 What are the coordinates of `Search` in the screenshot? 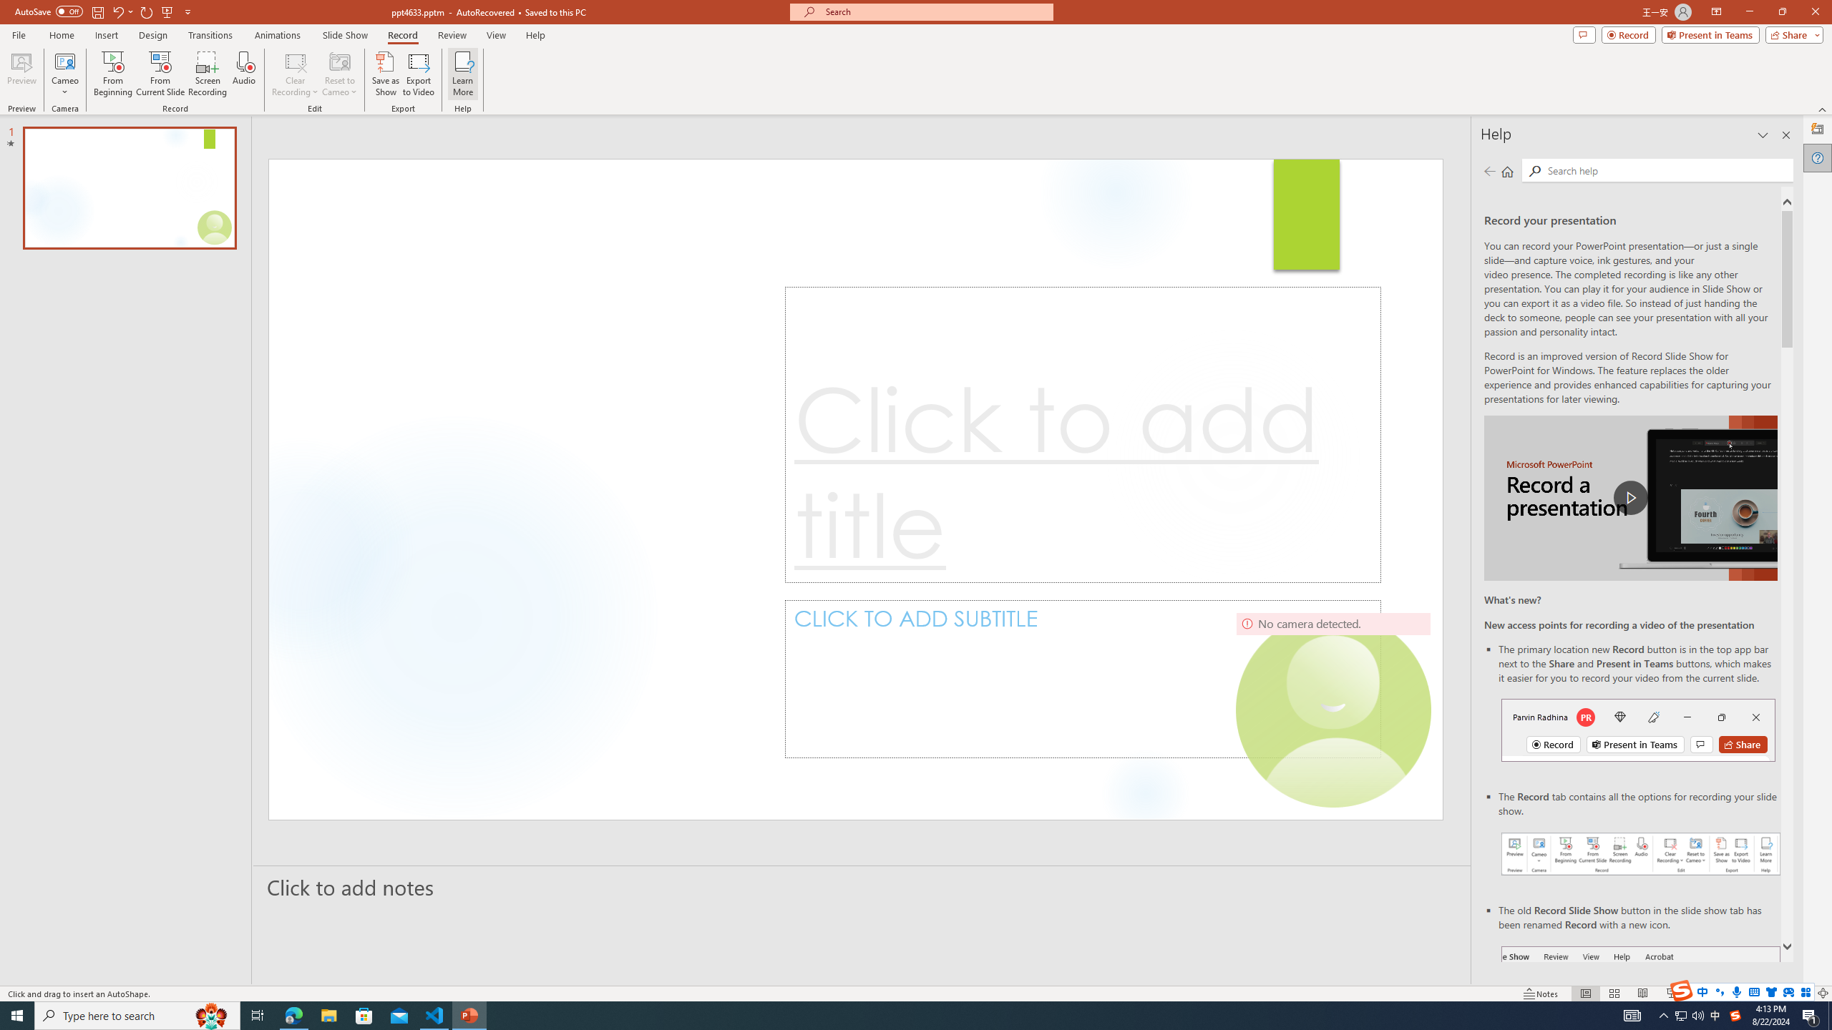 It's located at (1535, 171).